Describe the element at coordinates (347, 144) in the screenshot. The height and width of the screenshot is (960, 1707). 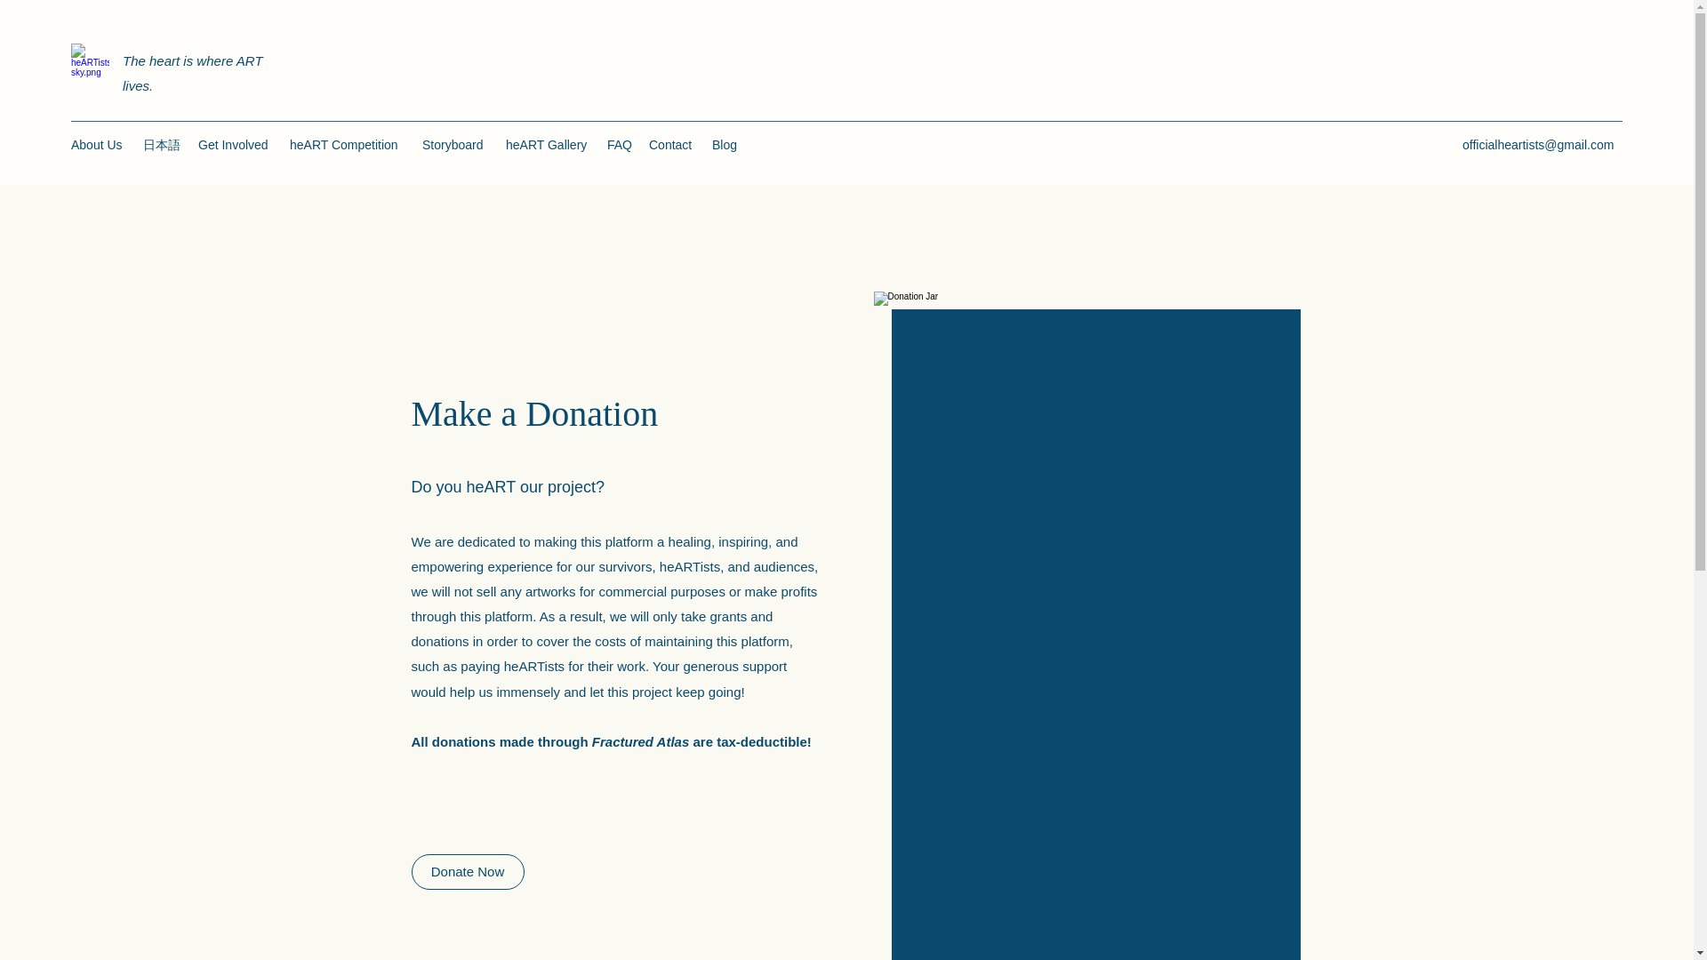
I see `heART Competition` at that location.